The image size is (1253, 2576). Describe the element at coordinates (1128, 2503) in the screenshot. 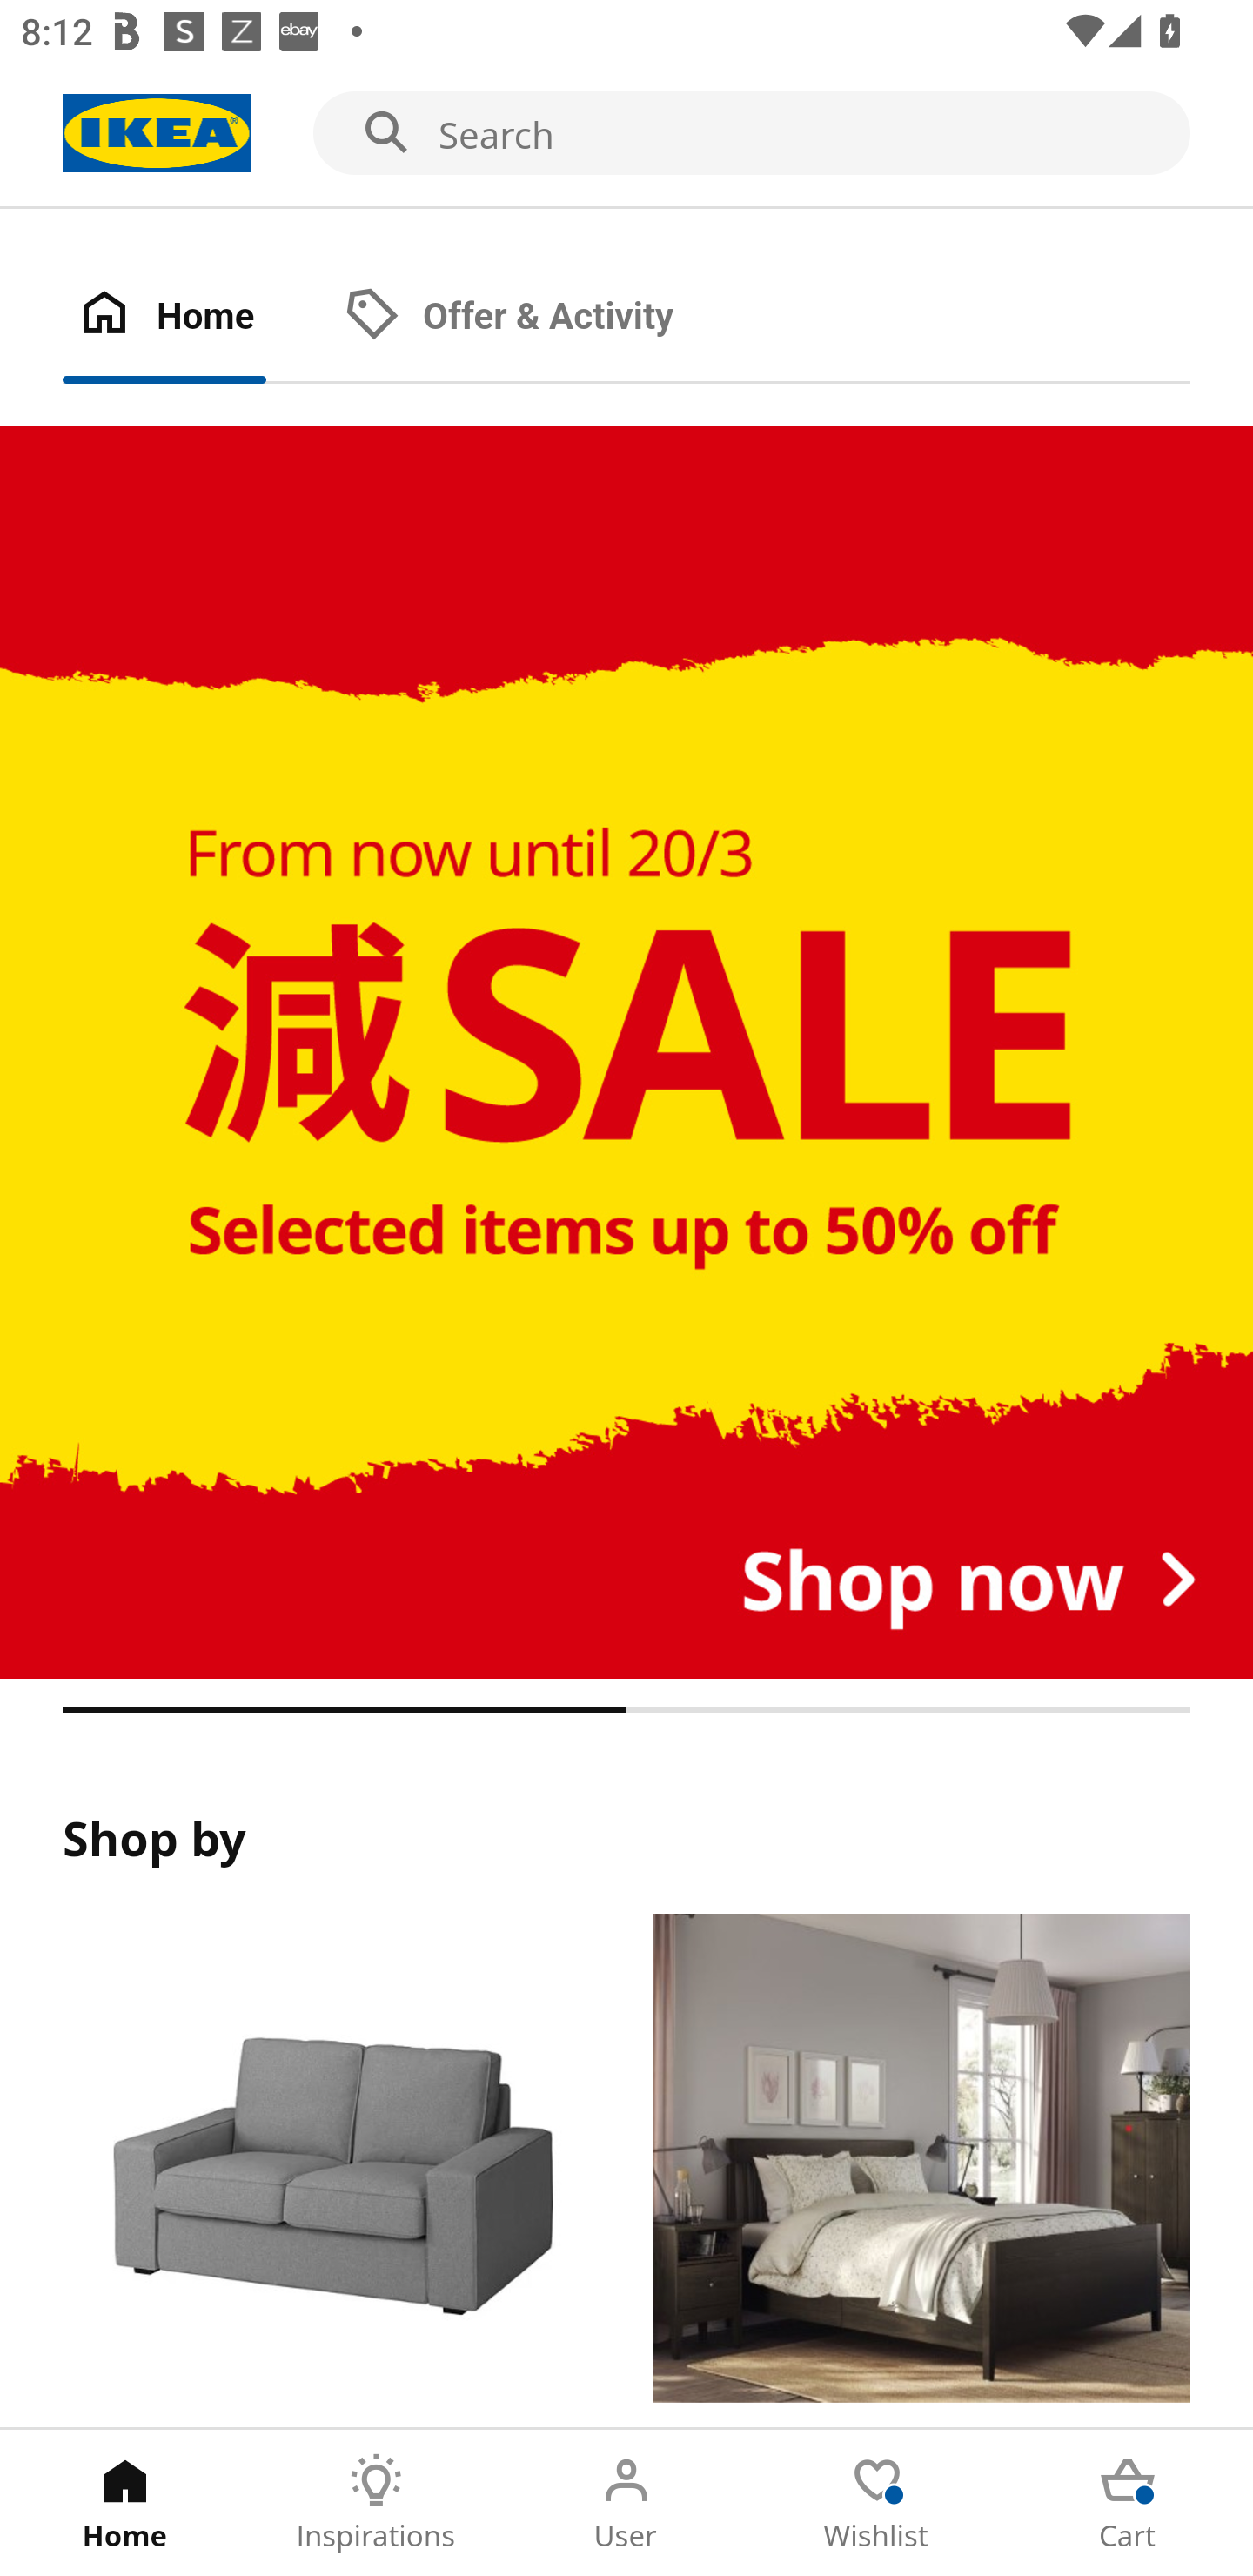

I see `Cart
Tab 5 of 5` at that location.